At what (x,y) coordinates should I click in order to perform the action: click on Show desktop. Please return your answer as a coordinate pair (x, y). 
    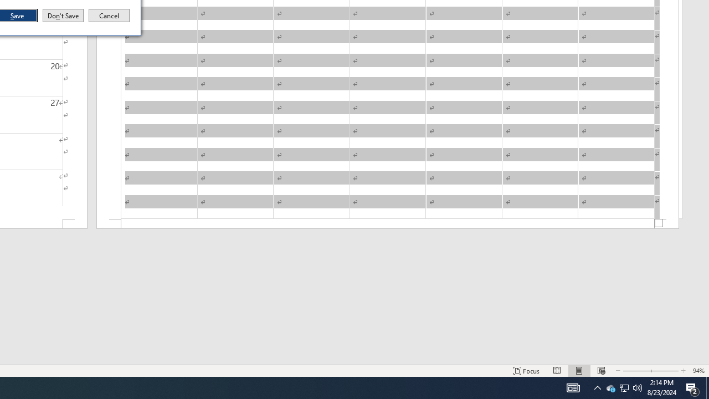
    Looking at the image, I should click on (707, 388).